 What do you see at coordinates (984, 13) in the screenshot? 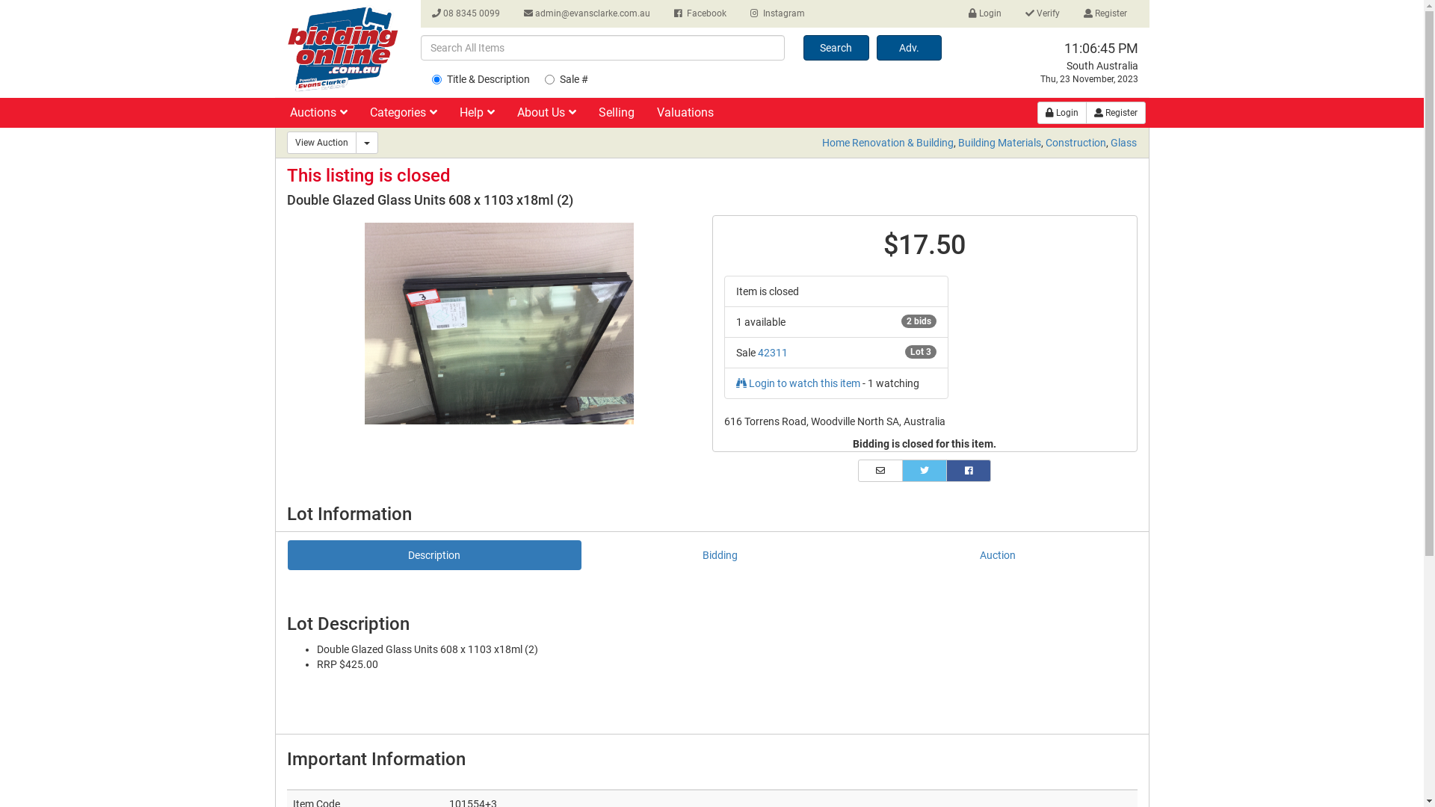
I see ` Login` at bounding box center [984, 13].